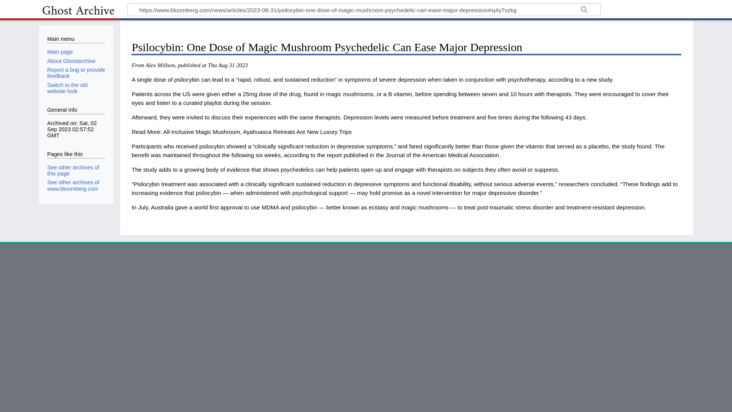  What do you see at coordinates (60, 52) in the screenshot?
I see `Main page` at bounding box center [60, 52].